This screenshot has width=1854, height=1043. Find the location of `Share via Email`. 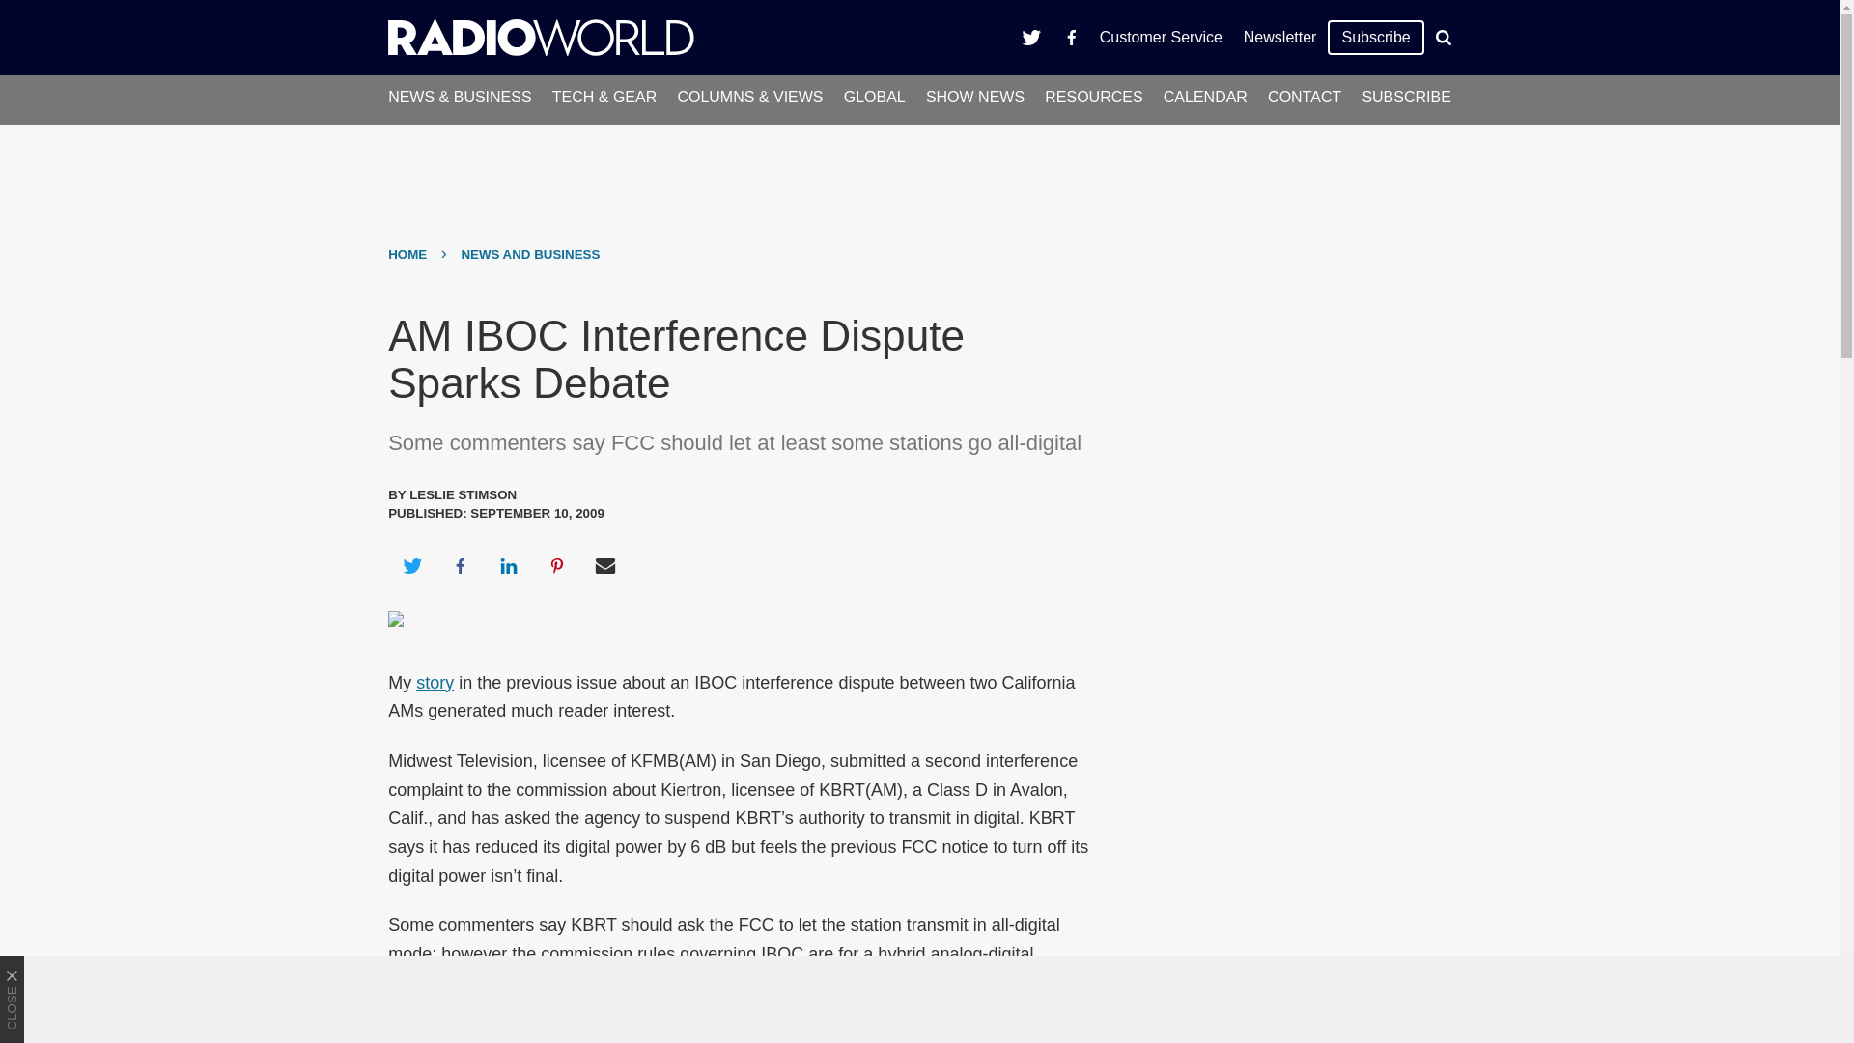

Share via Email is located at coordinates (605, 566).